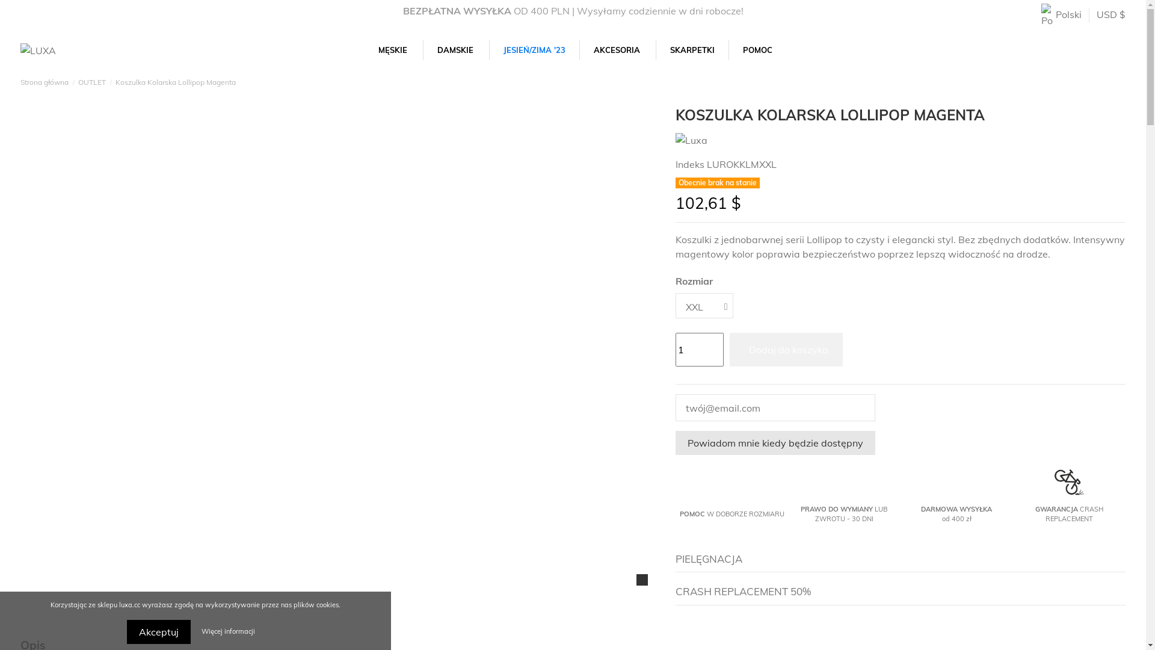 This screenshot has width=1155, height=650. I want to click on POMOC, so click(758, 51).